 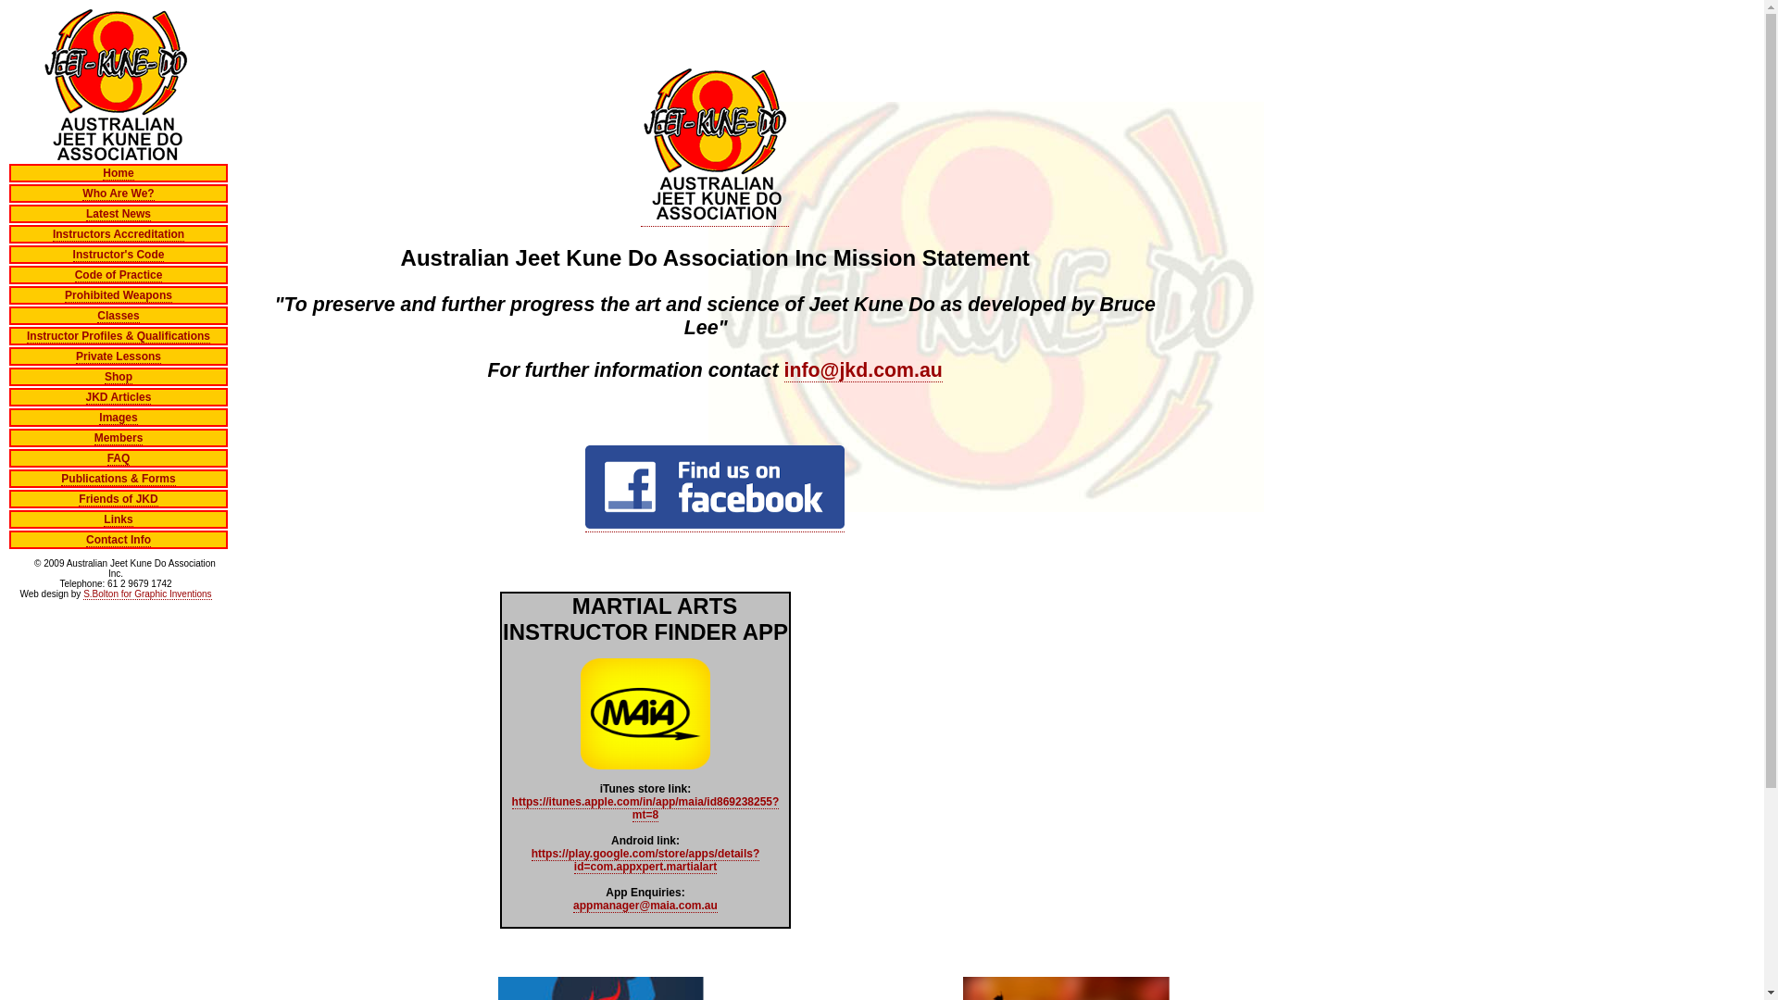 What do you see at coordinates (119, 174) in the screenshot?
I see `Home` at bounding box center [119, 174].